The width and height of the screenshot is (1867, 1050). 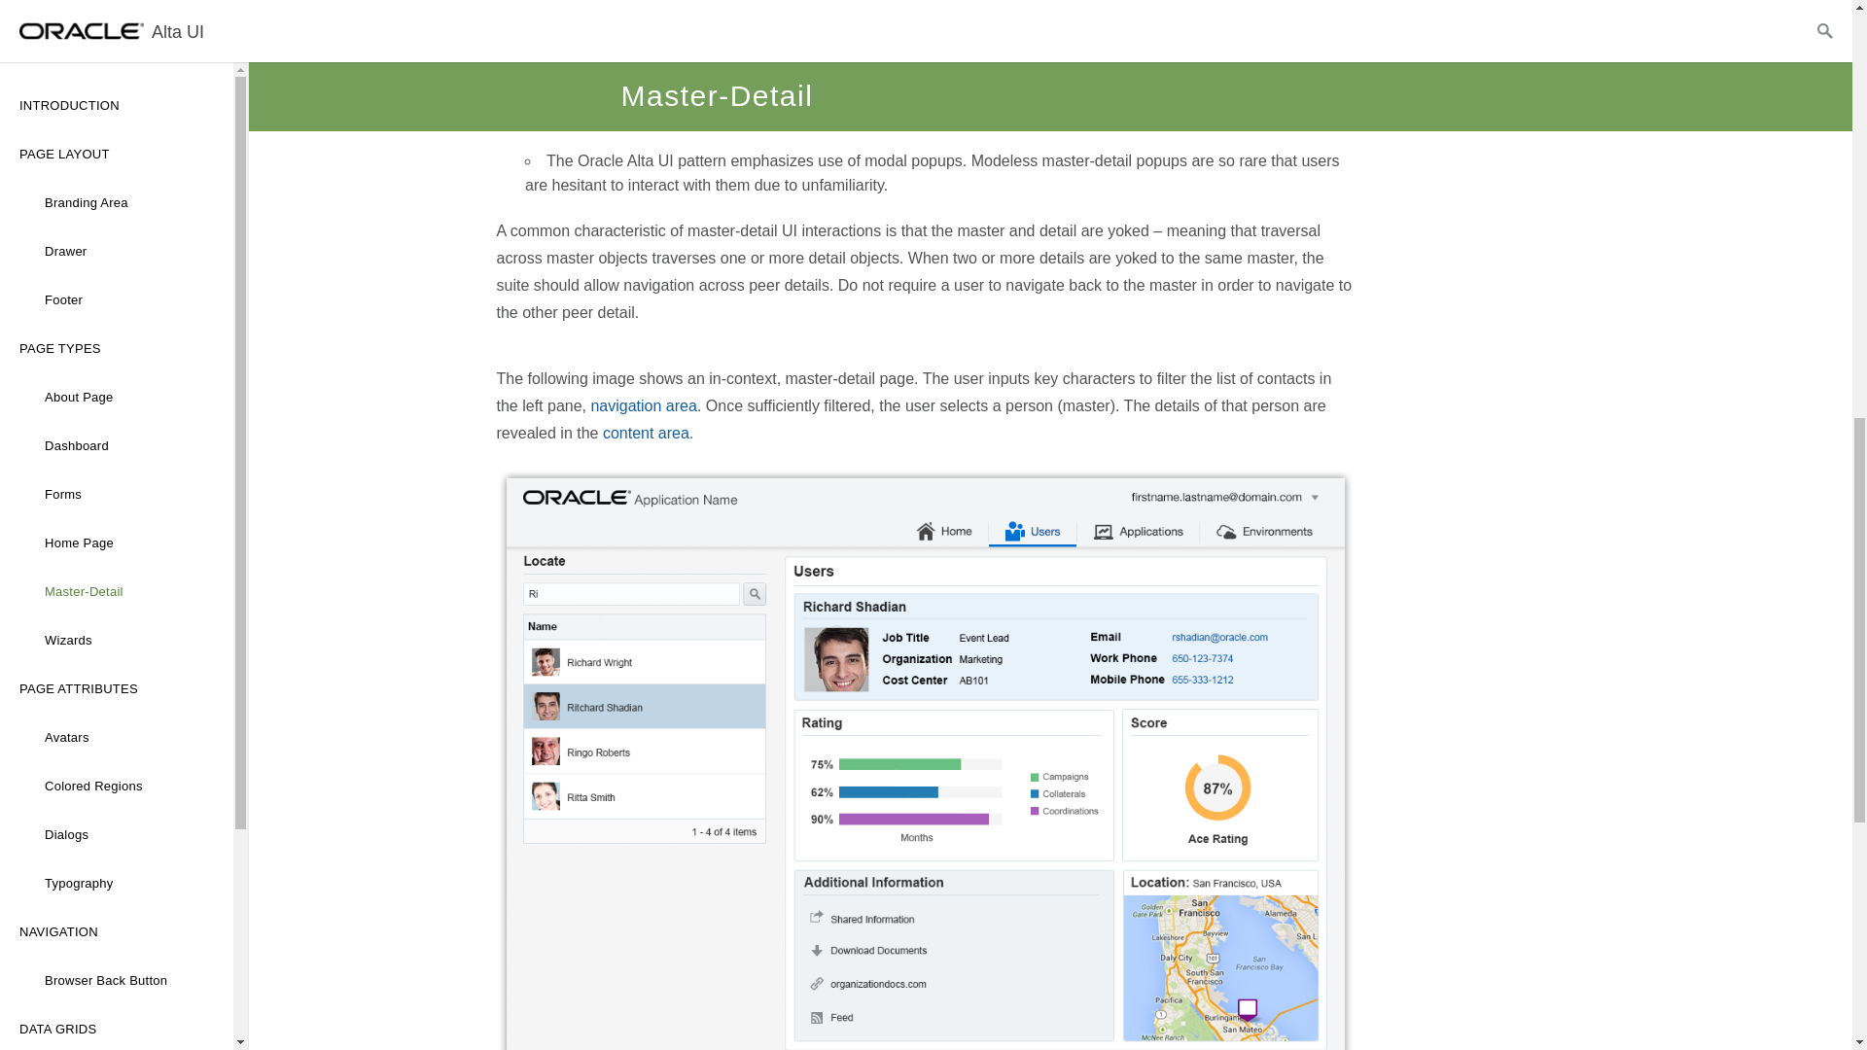 I want to click on Inline and Placeholder Text, so click(x=117, y=174).